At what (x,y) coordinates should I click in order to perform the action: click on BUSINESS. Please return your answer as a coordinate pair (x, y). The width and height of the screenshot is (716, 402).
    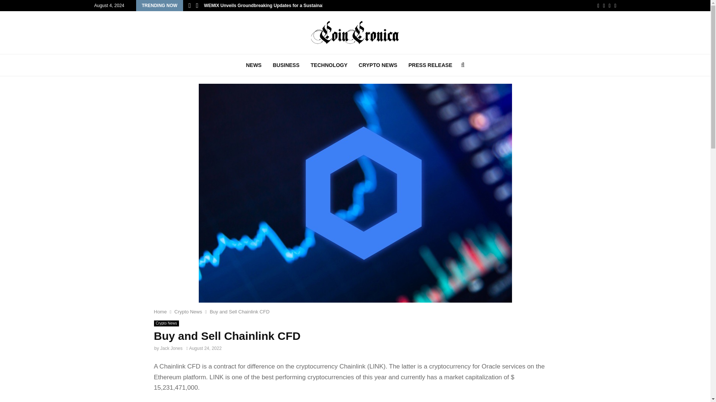
    Looking at the image, I should click on (286, 65).